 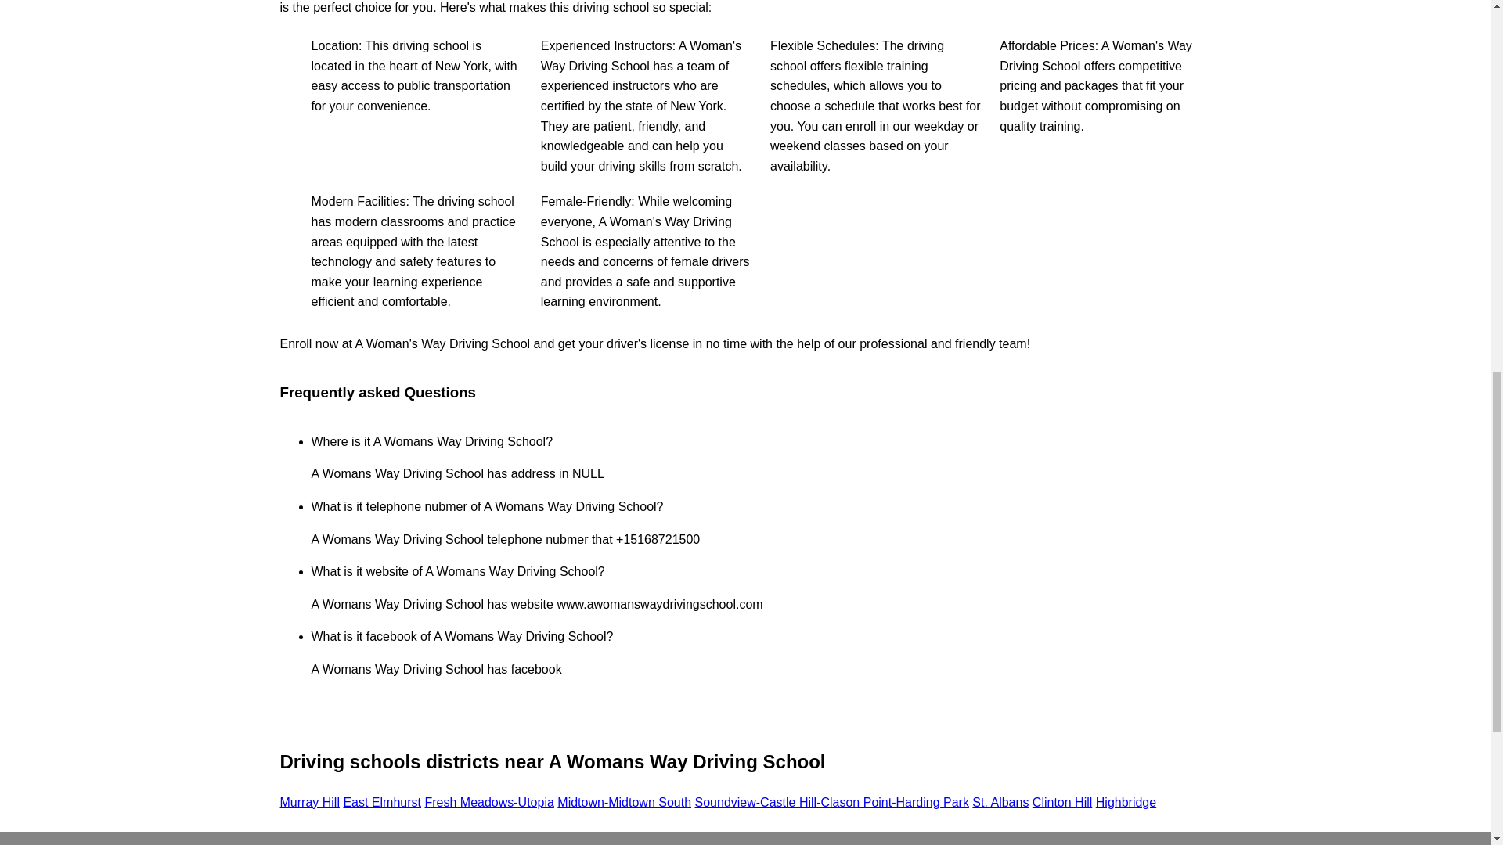 I want to click on St. Albans, so click(x=1000, y=802).